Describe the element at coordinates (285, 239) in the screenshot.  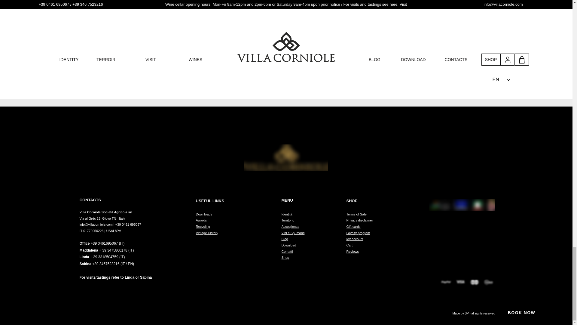
I see `Blog` at that location.